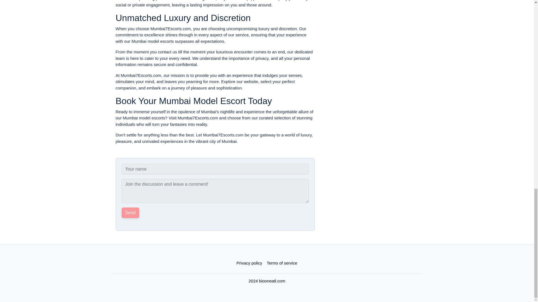 The height and width of the screenshot is (302, 538). What do you see at coordinates (130, 213) in the screenshot?
I see `Send` at bounding box center [130, 213].